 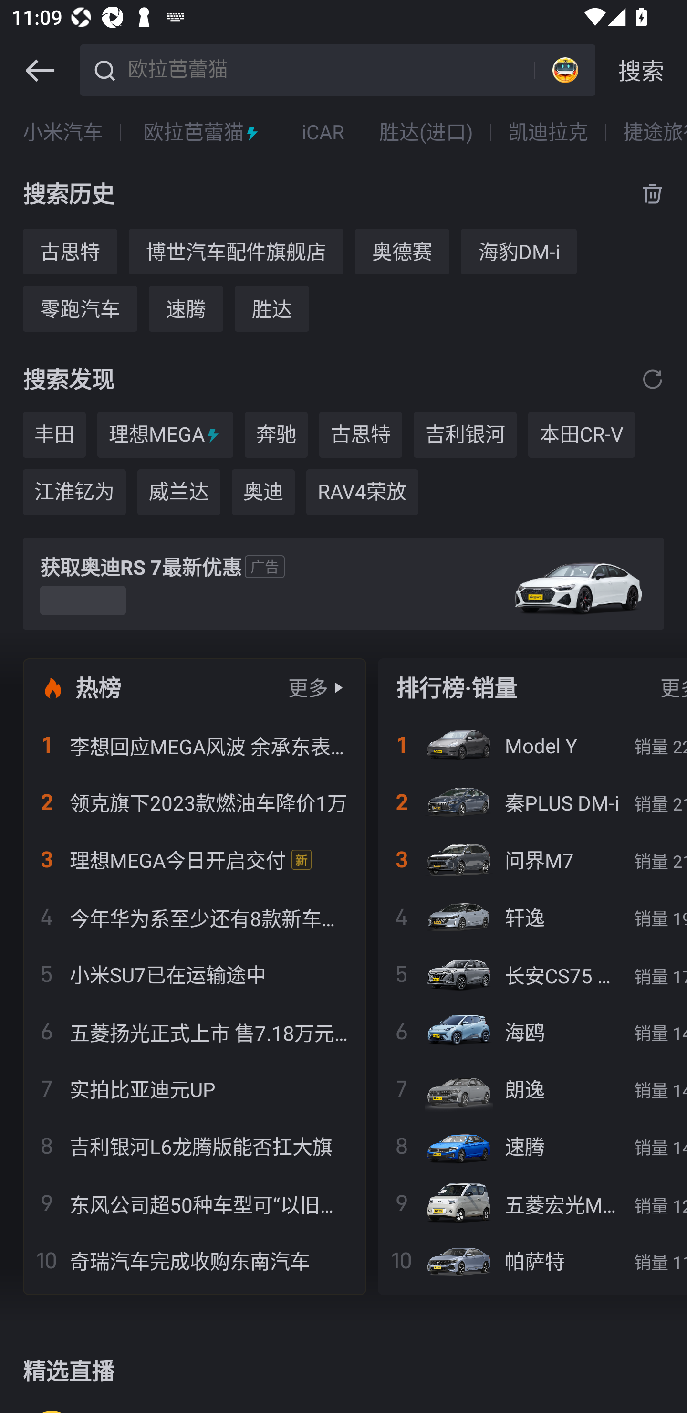 I want to click on 东风公司超50种车型可“以旧换新”, so click(x=195, y=1203).